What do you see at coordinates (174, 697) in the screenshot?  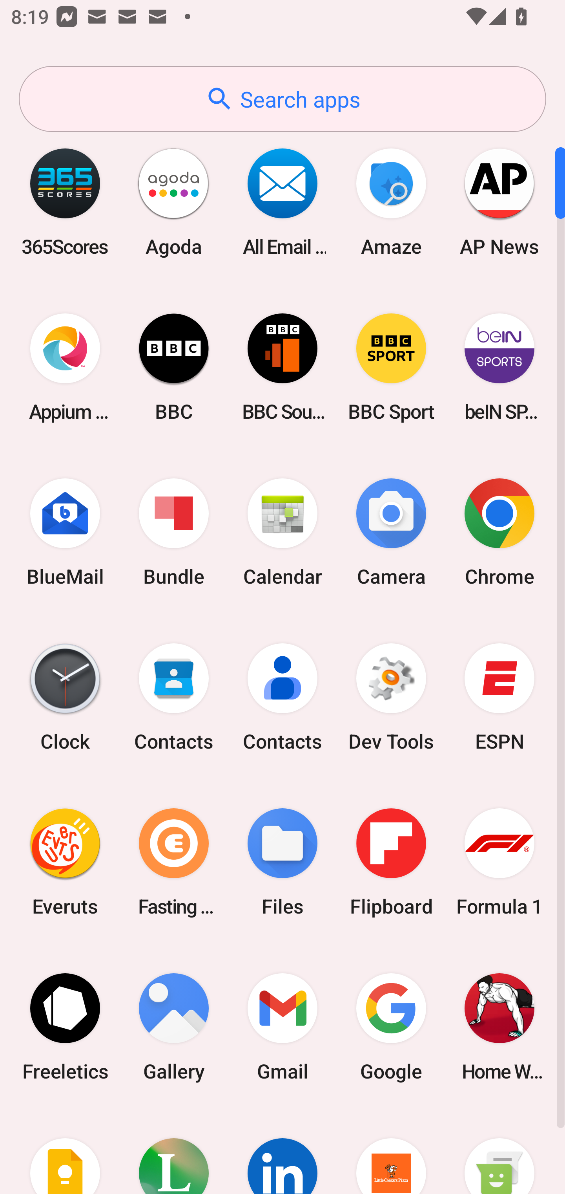 I see `Contacts` at bounding box center [174, 697].